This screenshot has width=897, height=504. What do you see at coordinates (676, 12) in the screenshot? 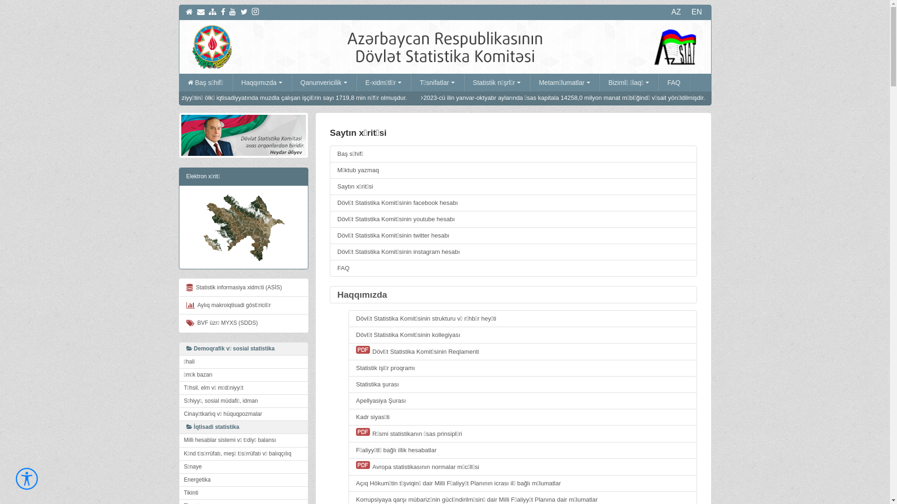
I see `AZ` at bounding box center [676, 12].